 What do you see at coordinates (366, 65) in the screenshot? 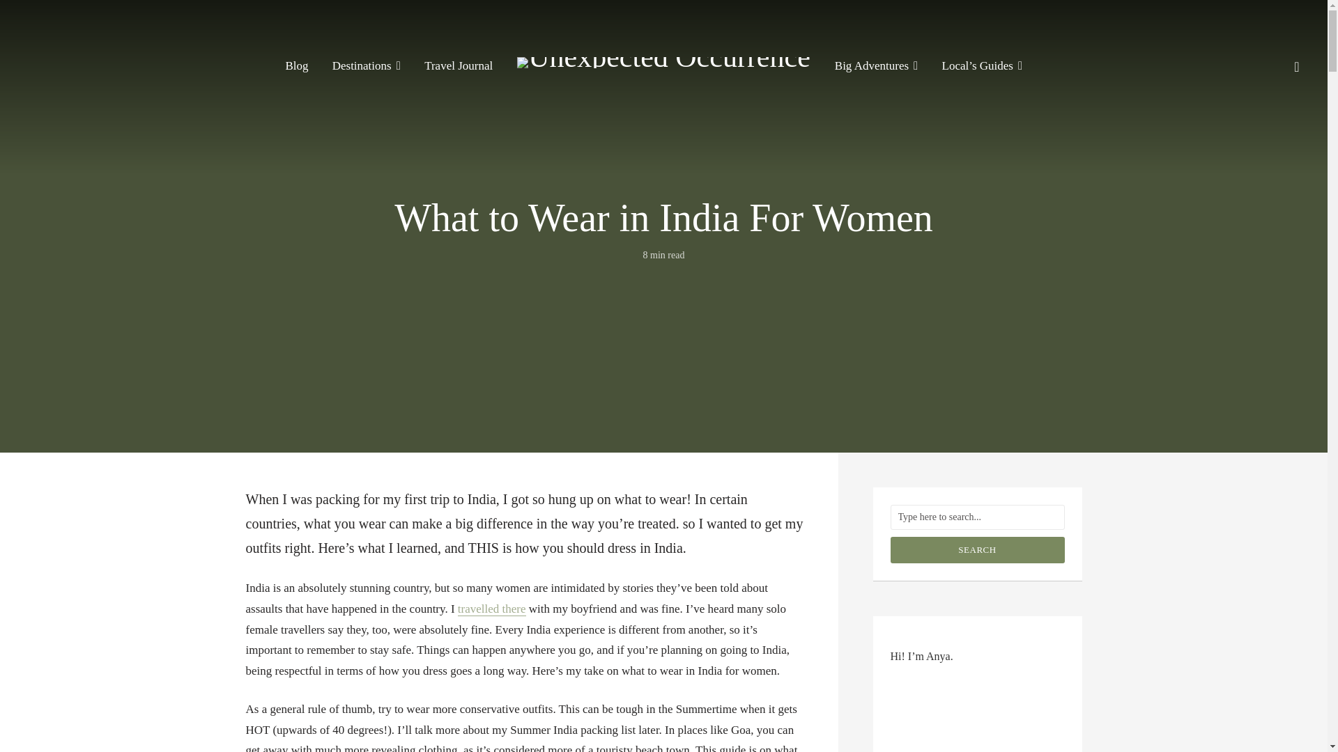
I see `Destinations` at bounding box center [366, 65].